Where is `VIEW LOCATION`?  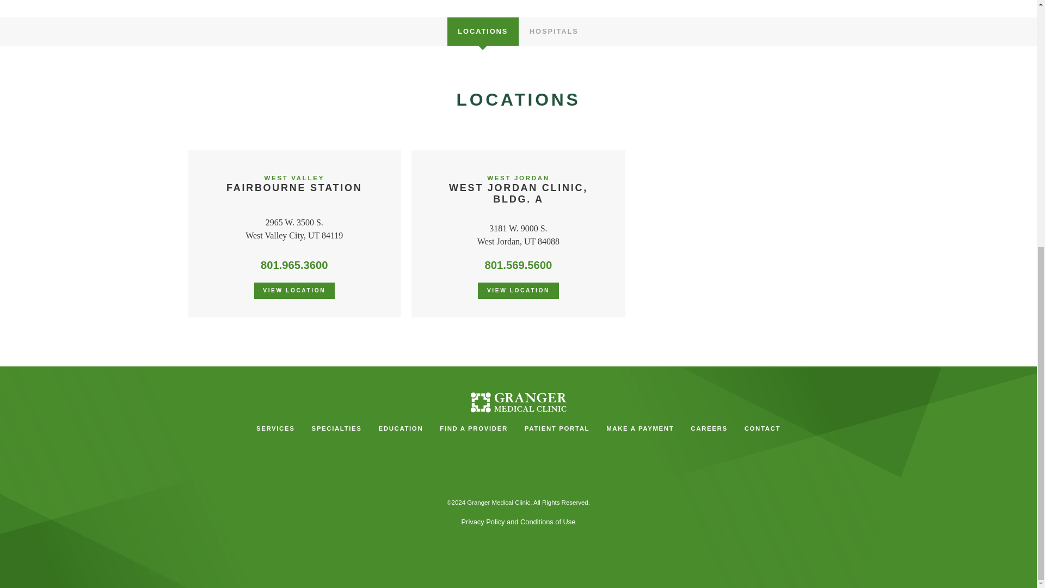
VIEW LOCATION is located at coordinates (336, 428).